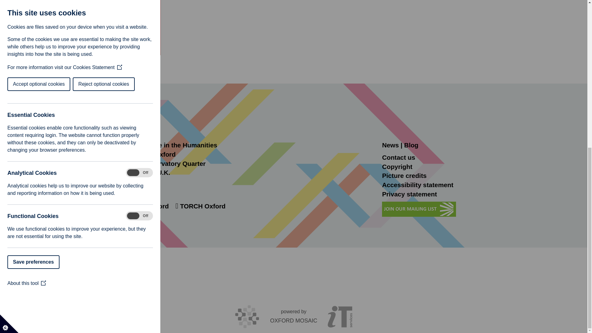 The height and width of the screenshot is (333, 592). Describe the element at coordinates (419, 209) in the screenshot. I see `Maillist button` at that location.